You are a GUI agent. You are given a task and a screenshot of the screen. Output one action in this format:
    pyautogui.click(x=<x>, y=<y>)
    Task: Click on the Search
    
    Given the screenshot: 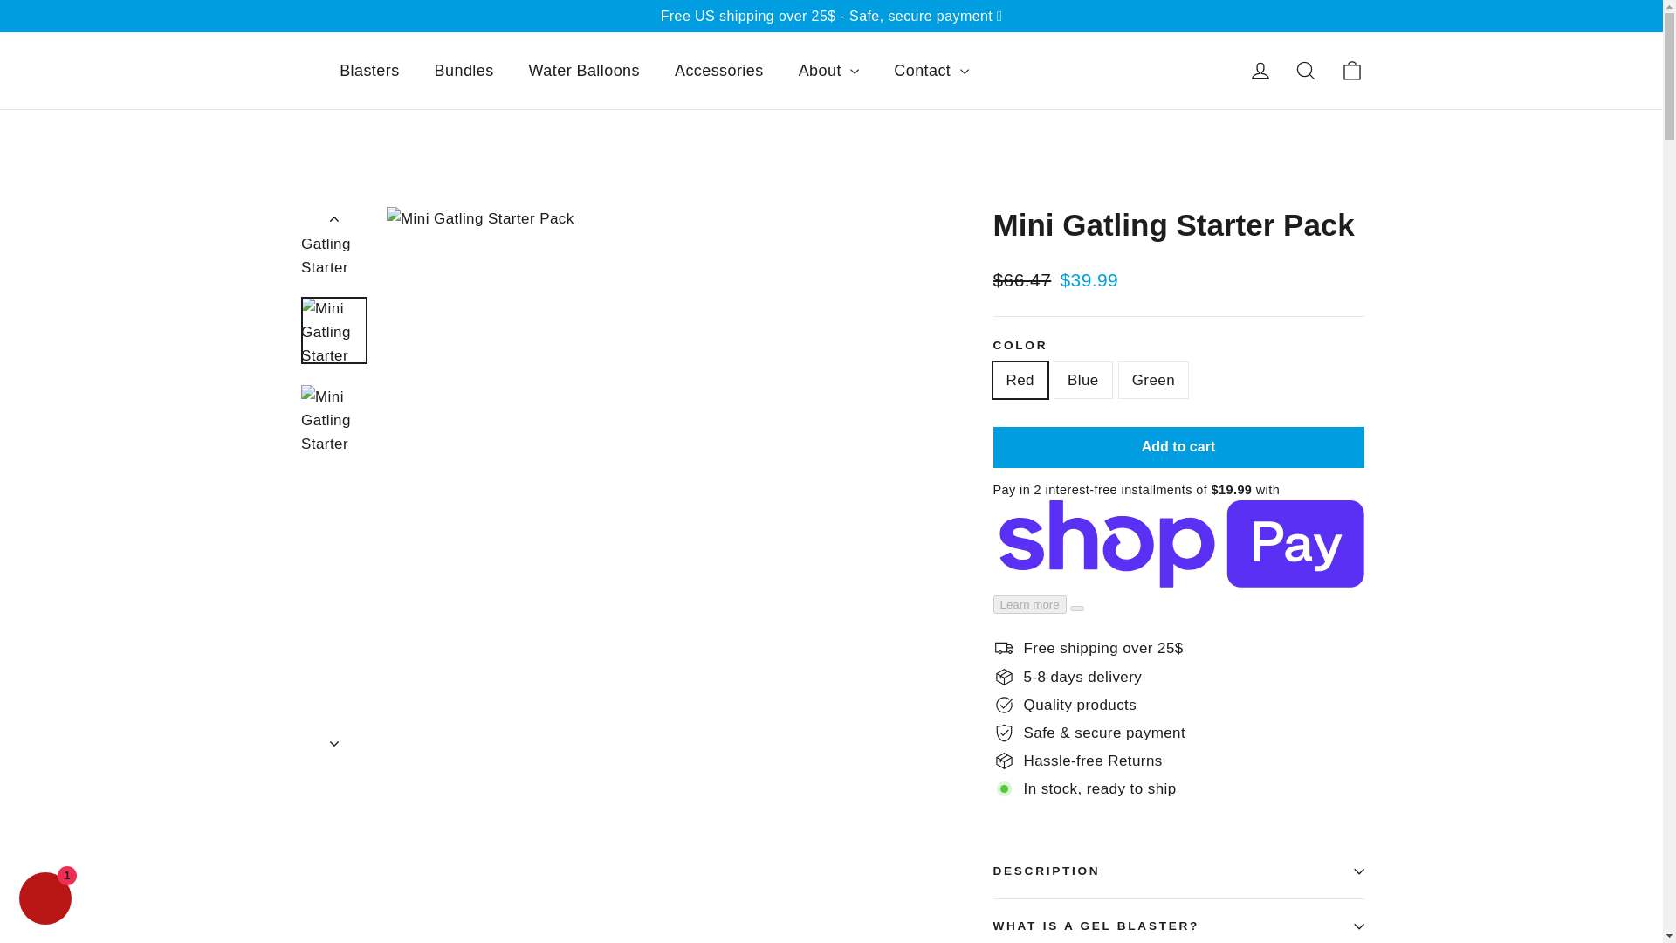 What is the action you would take?
    pyautogui.click(x=1306, y=70)
    